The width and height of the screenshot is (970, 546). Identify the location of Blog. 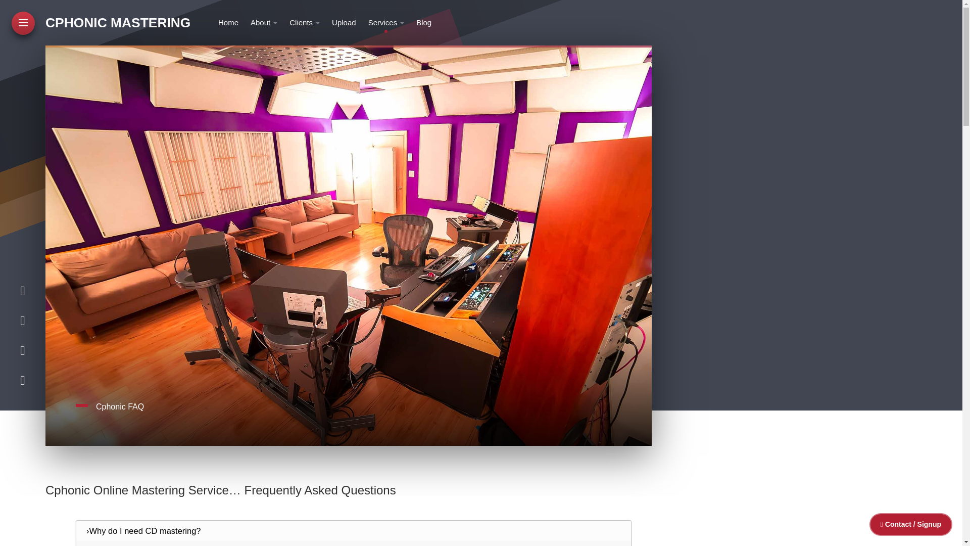
(423, 22).